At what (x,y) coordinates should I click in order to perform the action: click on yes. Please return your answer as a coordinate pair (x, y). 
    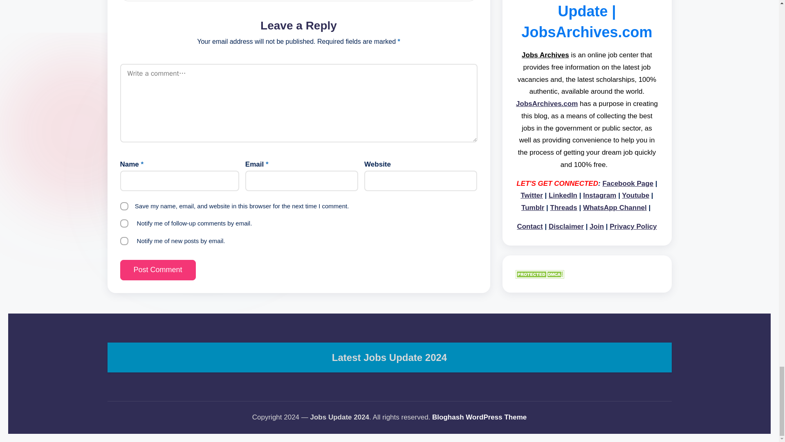
    Looking at the image, I should click on (124, 206).